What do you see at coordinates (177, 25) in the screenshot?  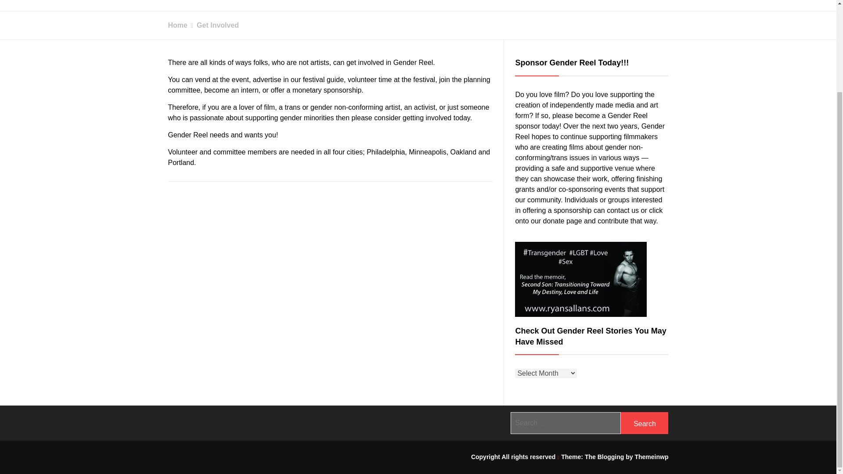 I see `Home` at bounding box center [177, 25].